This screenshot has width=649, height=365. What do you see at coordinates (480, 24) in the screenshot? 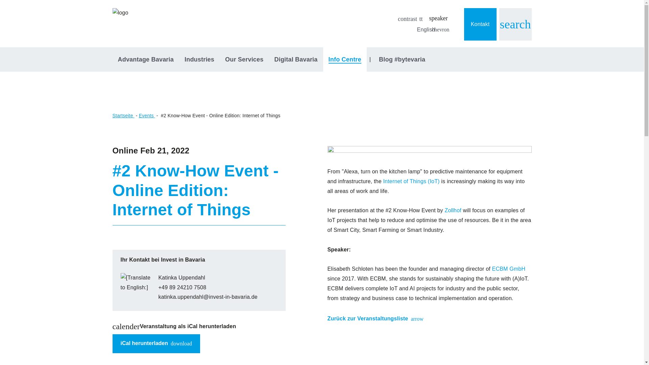
I see `Kontakt` at bounding box center [480, 24].